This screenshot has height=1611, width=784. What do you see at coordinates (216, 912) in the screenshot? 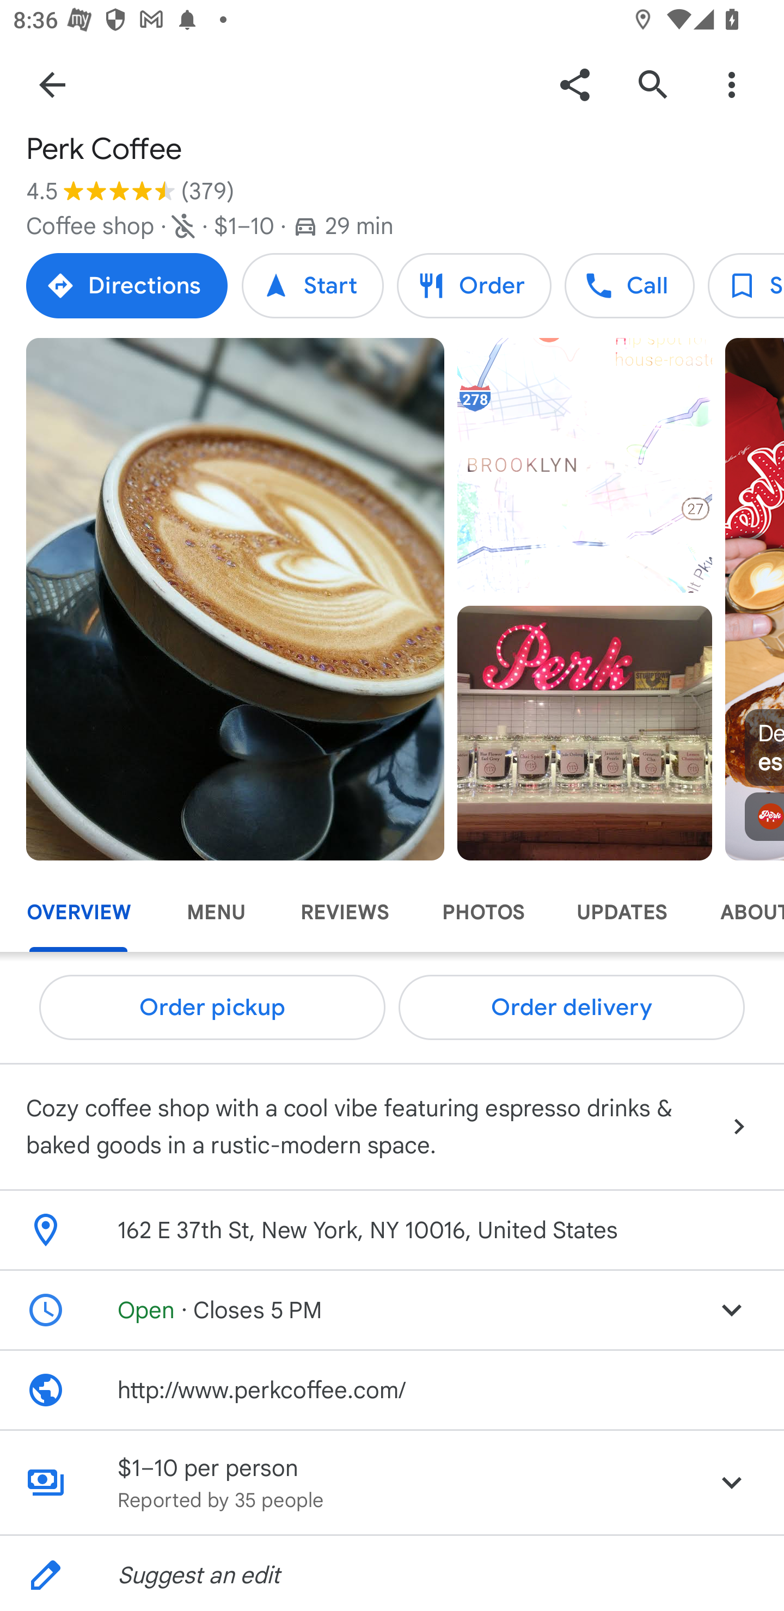
I see `MENU Menu` at bounding box center [216, 912].